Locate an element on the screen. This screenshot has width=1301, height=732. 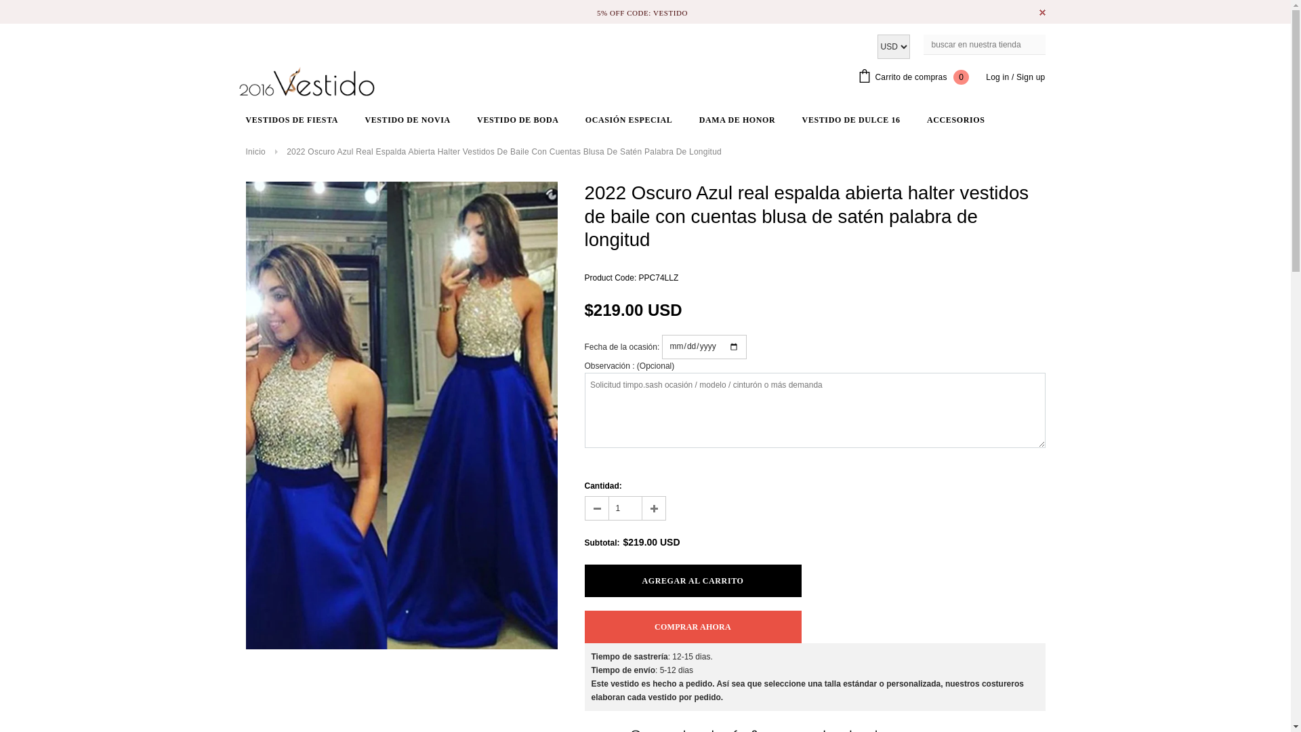
Agregar al carrito is located at coordinates (693, 581).